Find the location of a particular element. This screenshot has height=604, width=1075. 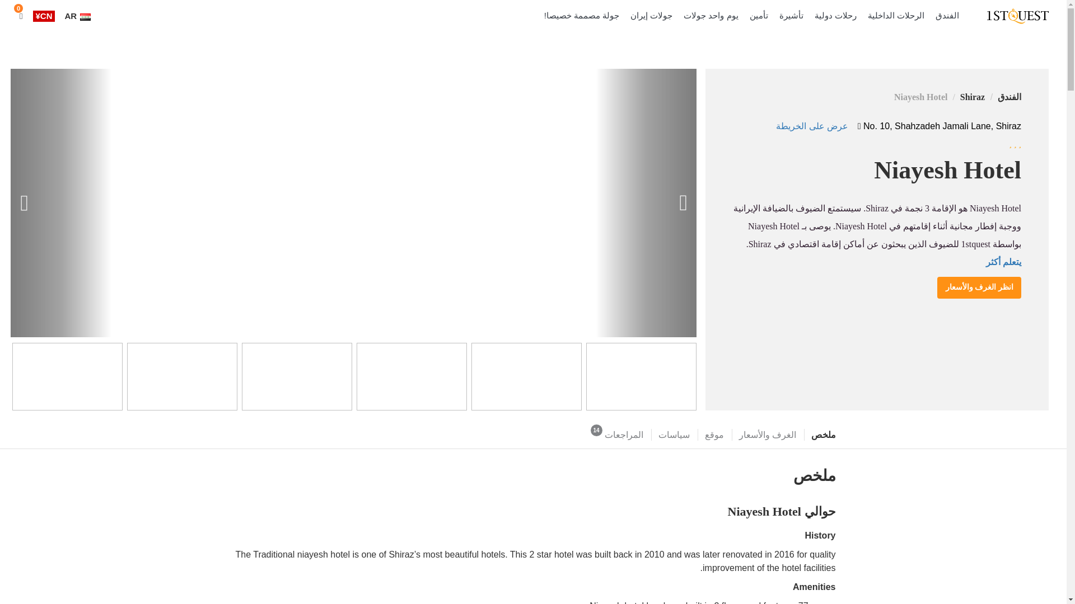

Iran domestic flights is located at coordinates (896, 16).